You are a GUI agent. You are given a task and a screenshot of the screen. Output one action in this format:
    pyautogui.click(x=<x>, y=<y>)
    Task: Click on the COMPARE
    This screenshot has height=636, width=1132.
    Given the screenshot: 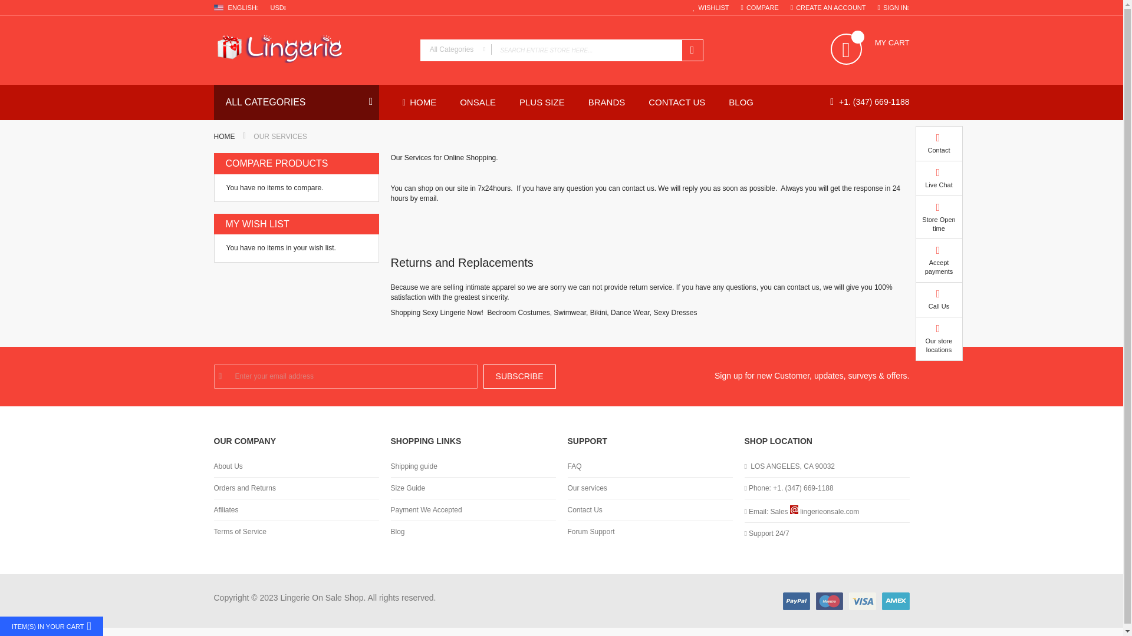 What is the action you would take?
    pyautogui.click(x=759, y=8)
    